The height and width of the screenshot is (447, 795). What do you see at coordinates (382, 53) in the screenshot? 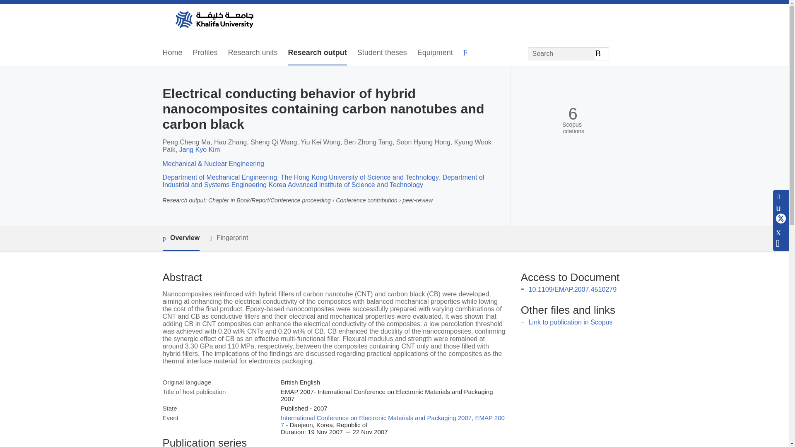
I see `Student theses` at bounding box center [382, 53].